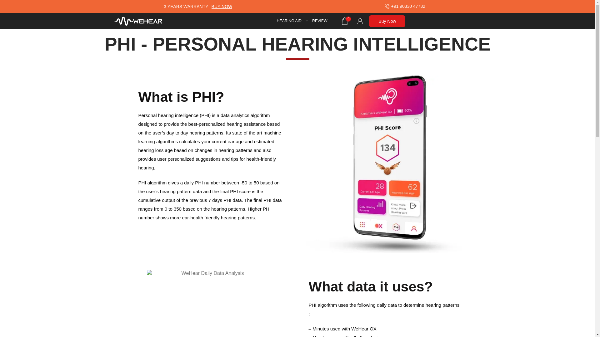 The width and height of the screenshot is (600, 337). What do you see at coordinates (210, 303) in the screenshot?
I see `PHI 2` at bounding box center [210, 303].